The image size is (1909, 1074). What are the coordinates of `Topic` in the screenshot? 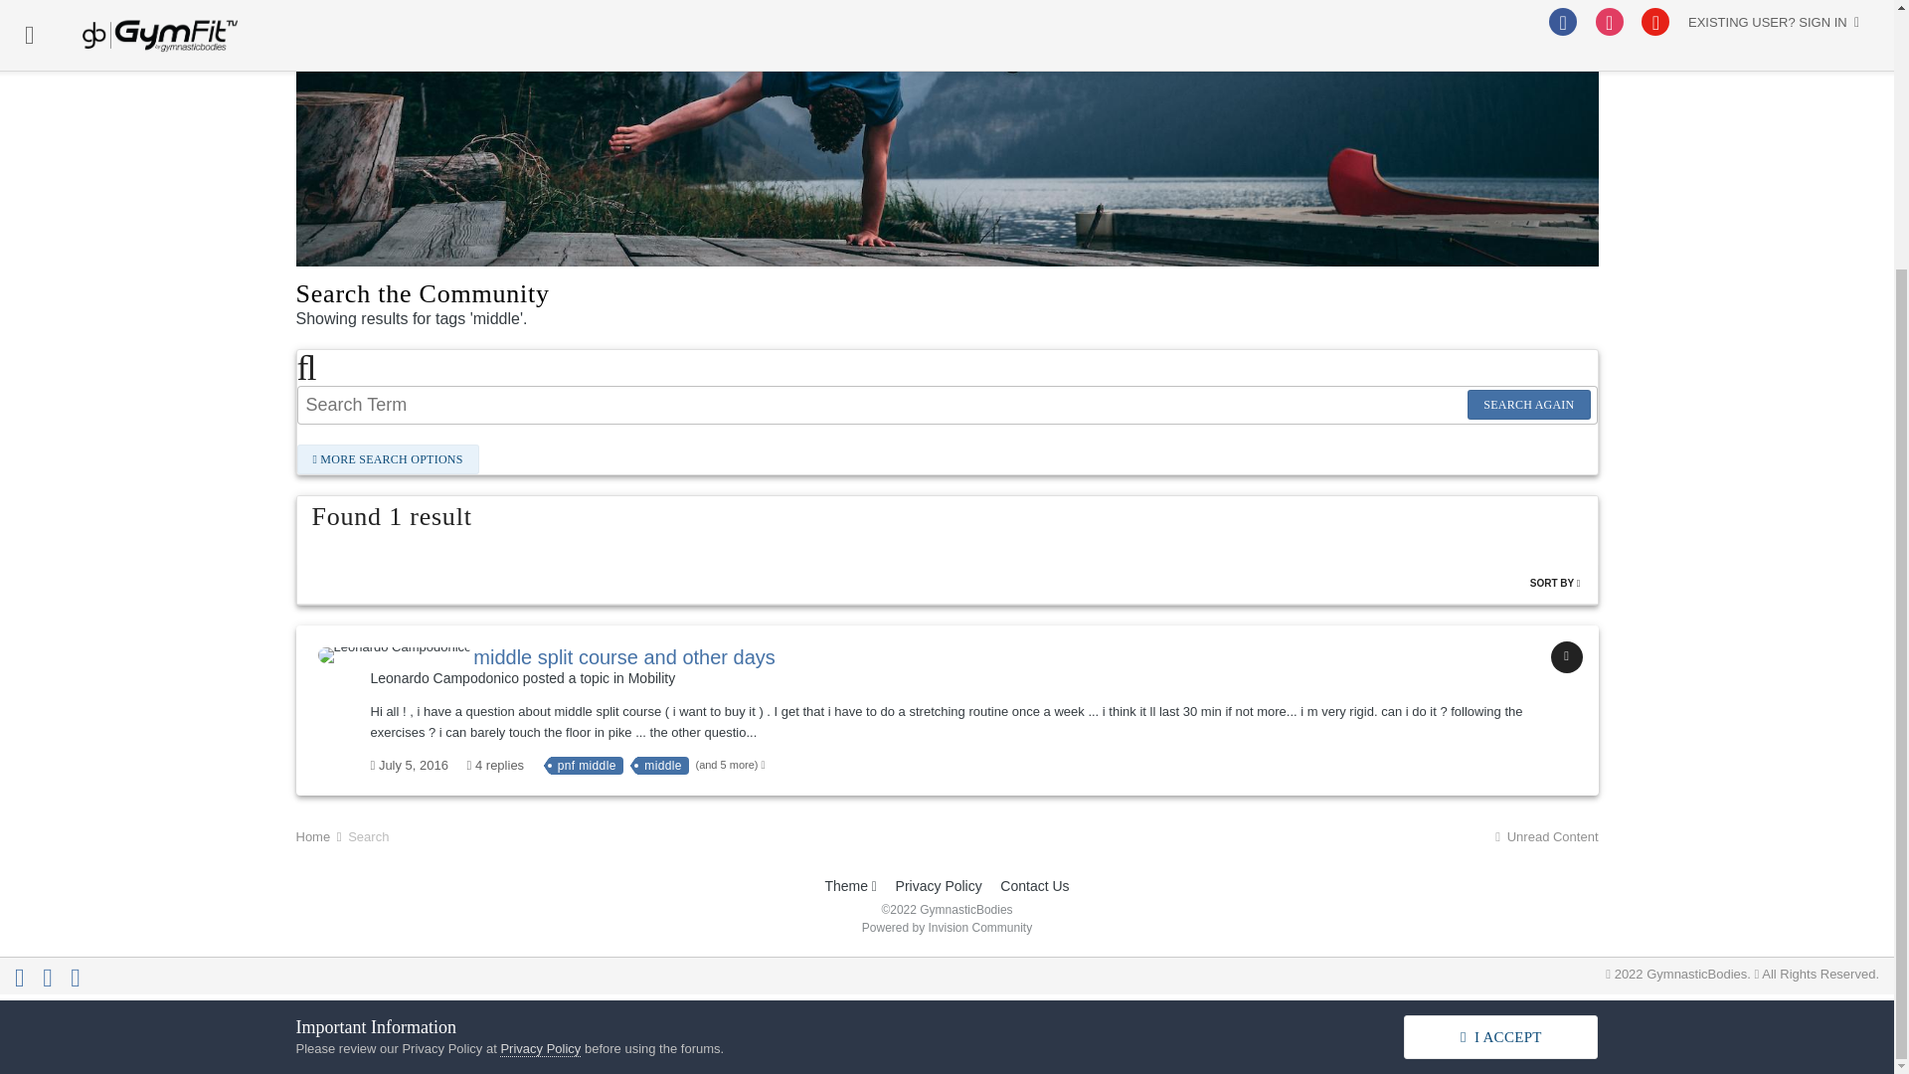 It's located at (1566, 656).